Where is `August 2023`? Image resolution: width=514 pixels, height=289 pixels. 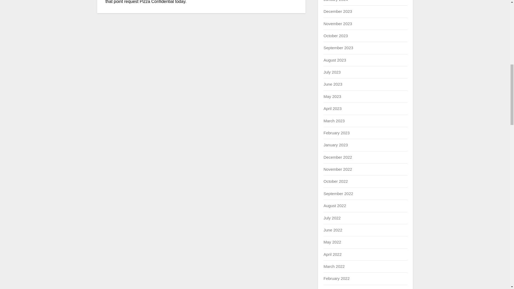 August 2023 is located at coordinates (335, 60).